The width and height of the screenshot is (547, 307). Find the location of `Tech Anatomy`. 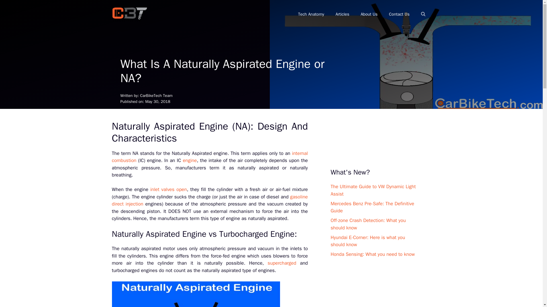

Tech Anatomy is located at coordinates (311, 14).